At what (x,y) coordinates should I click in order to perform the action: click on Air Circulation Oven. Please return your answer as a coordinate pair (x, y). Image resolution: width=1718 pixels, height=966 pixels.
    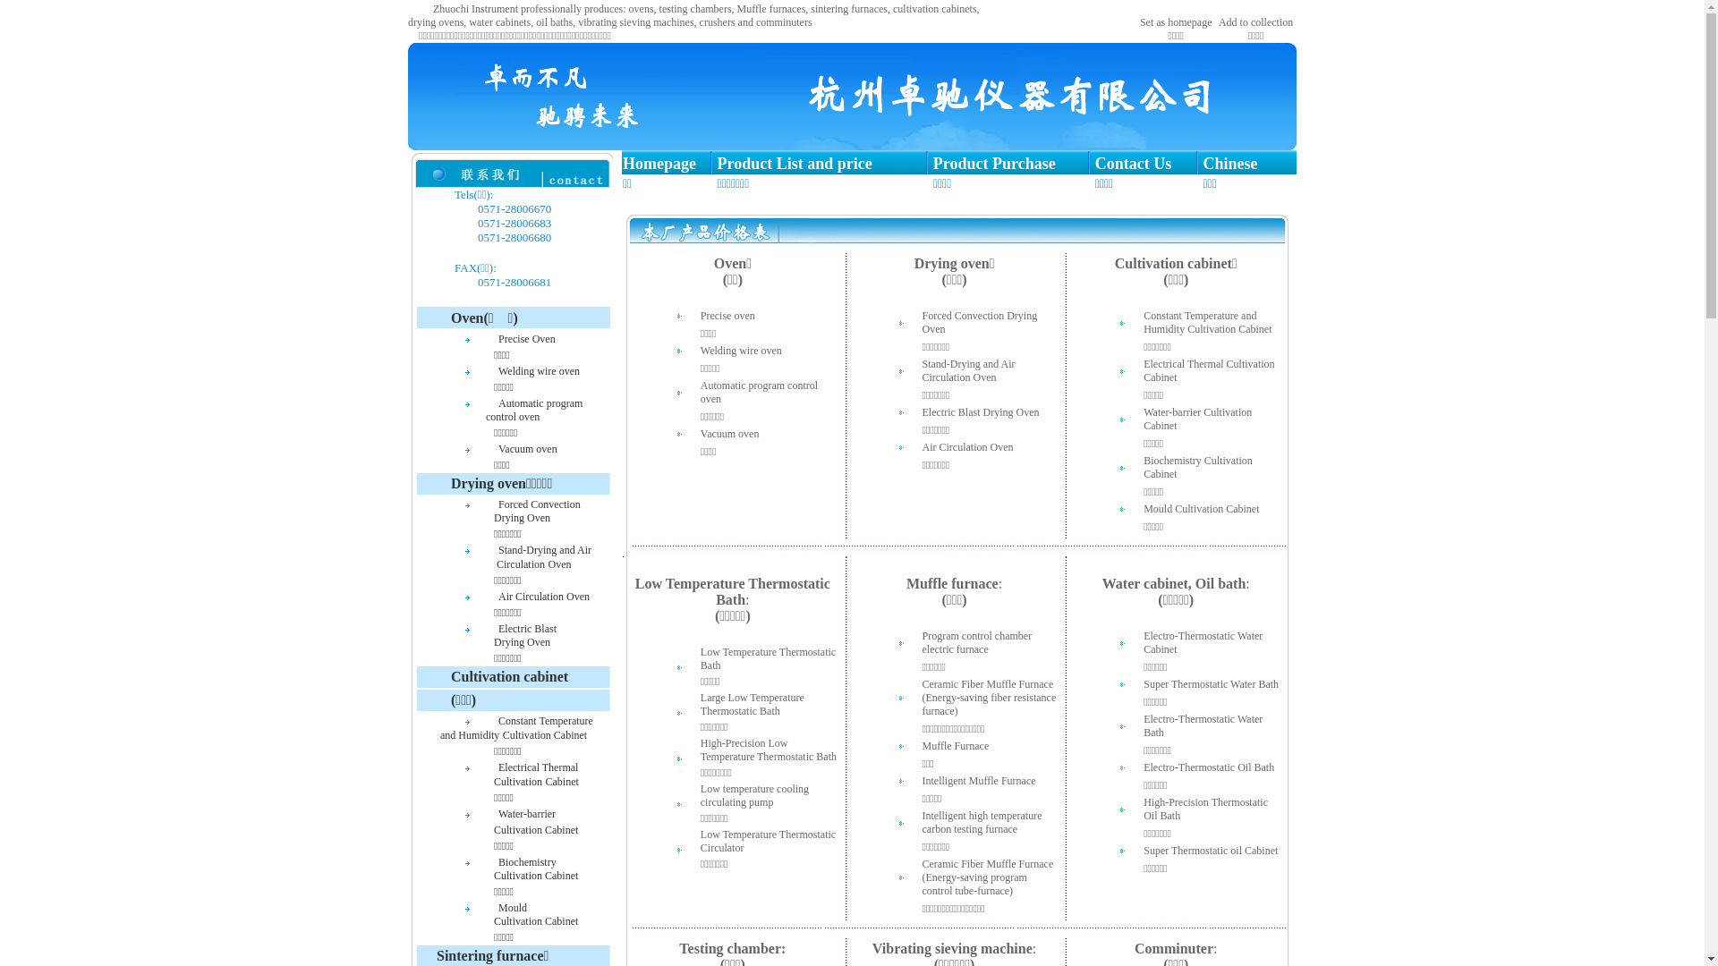
    Looking at the image, I should click on (967, 447).